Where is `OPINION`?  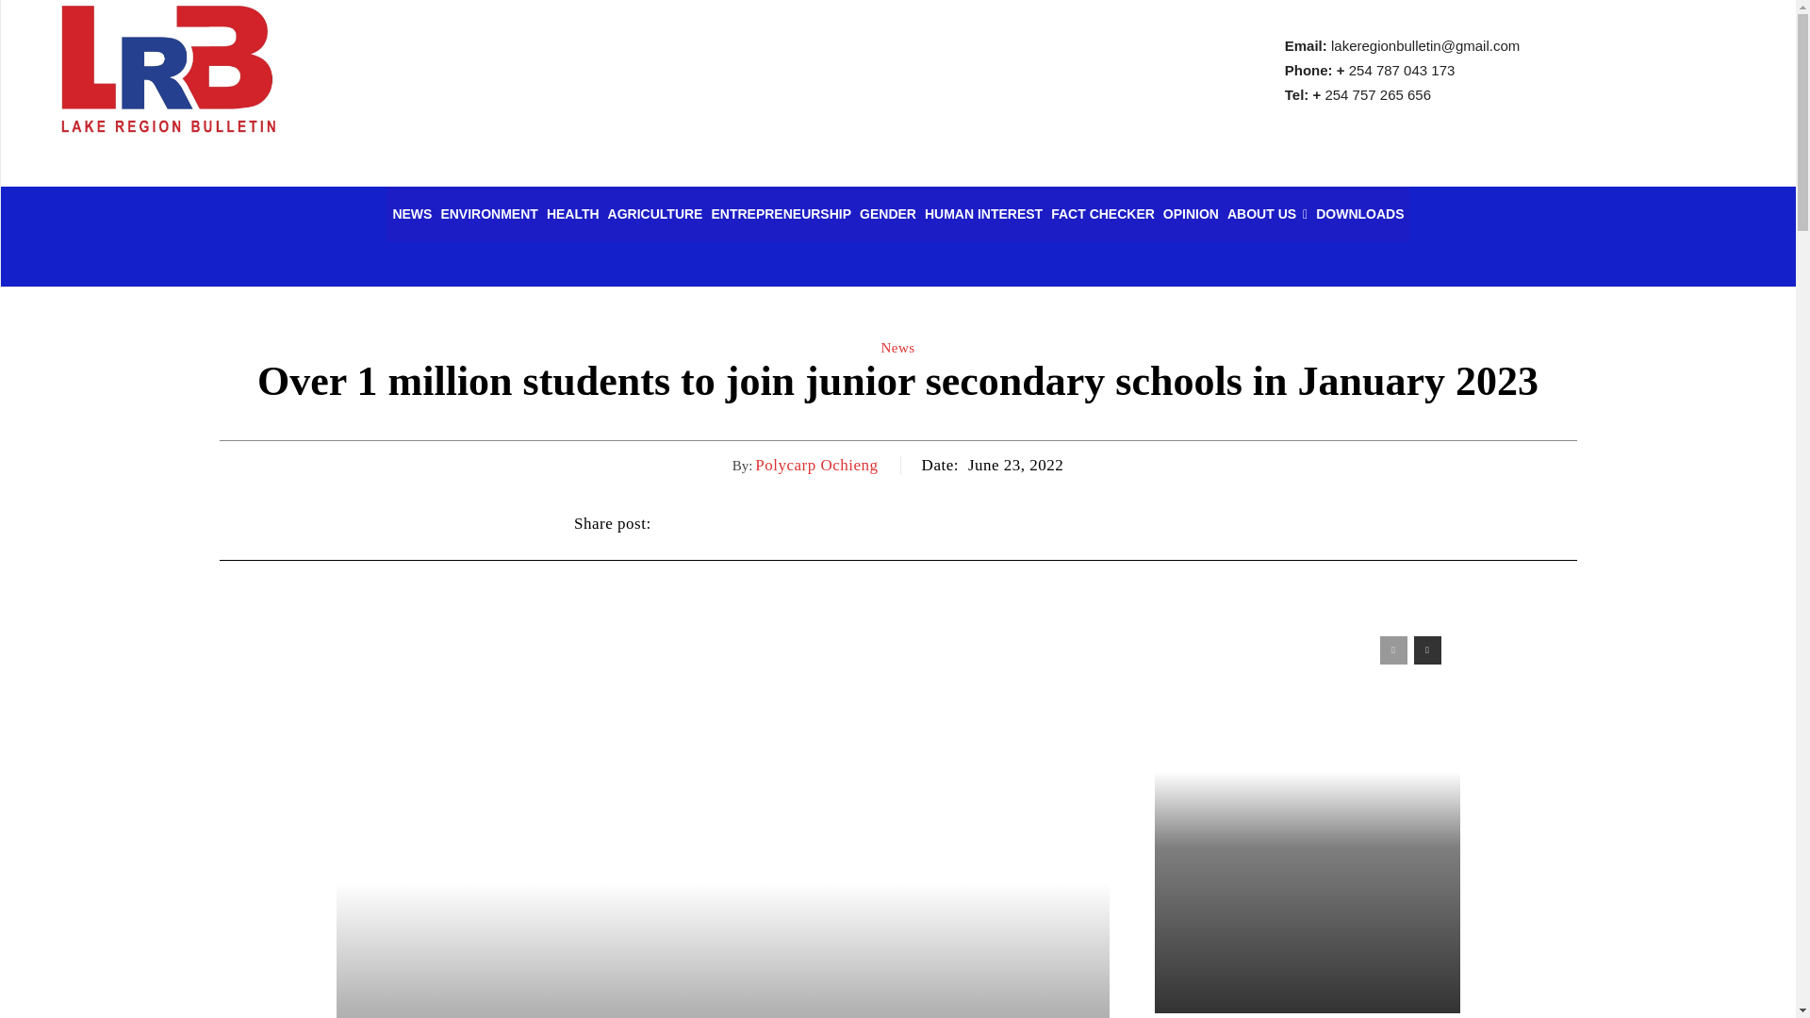
OPINION is located at coordinates (1190, 213).